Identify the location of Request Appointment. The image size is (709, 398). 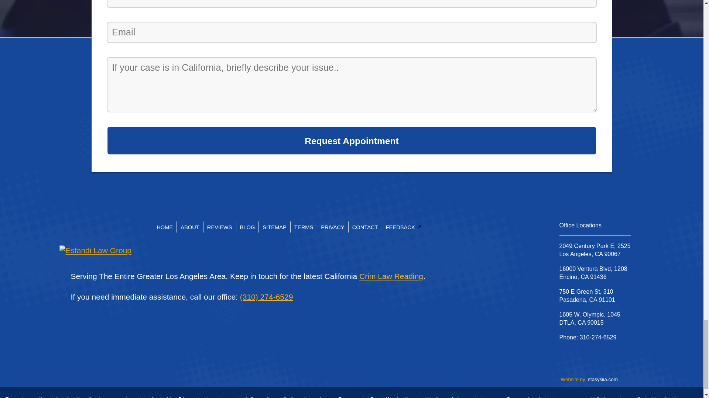
(352, 141).